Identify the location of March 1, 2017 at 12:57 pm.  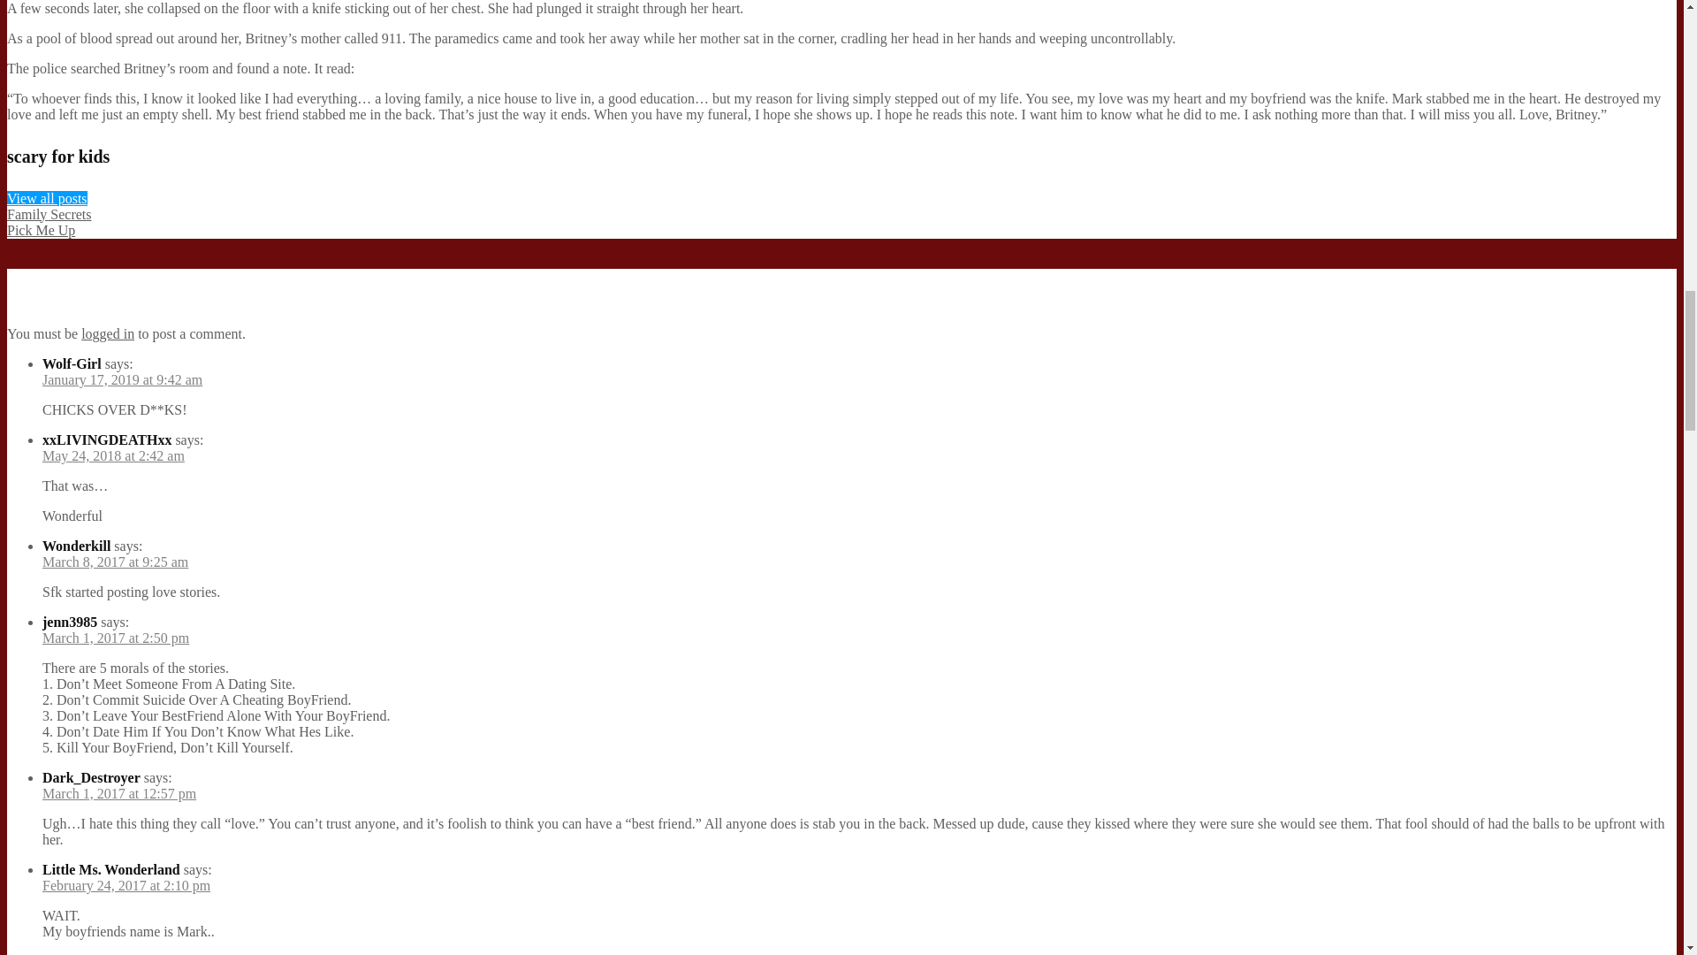
(119, 793).